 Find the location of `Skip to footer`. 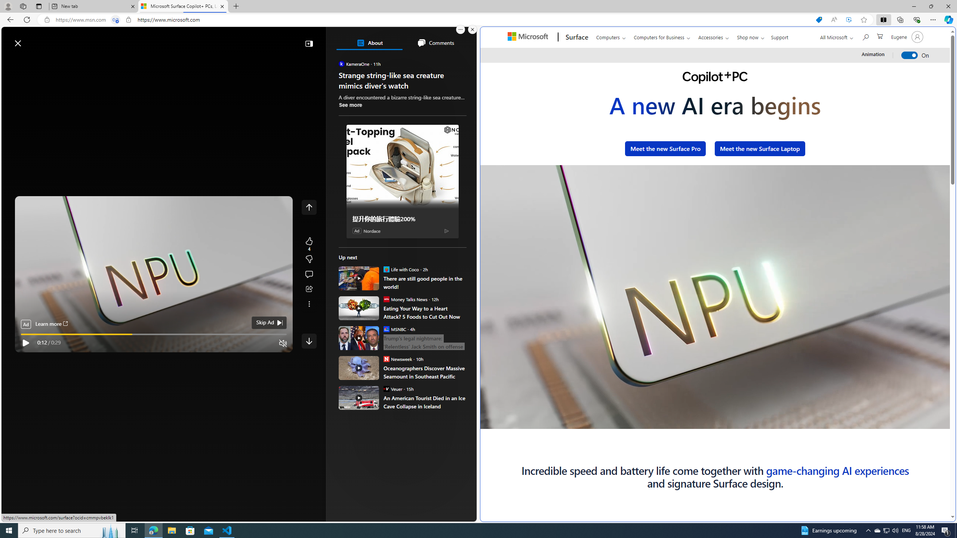

Skip to footer is located at coordinates (31, 40).